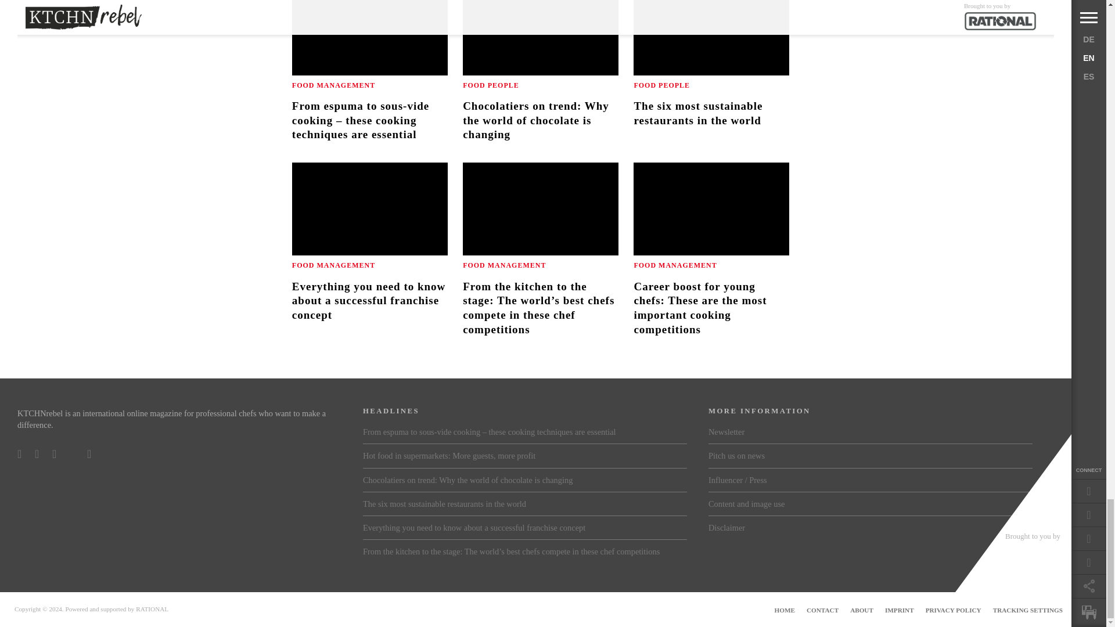 This screenshot has height=627, width=1115. I want to click on The six most sustainable restaurants in the world, so click(711, 71).